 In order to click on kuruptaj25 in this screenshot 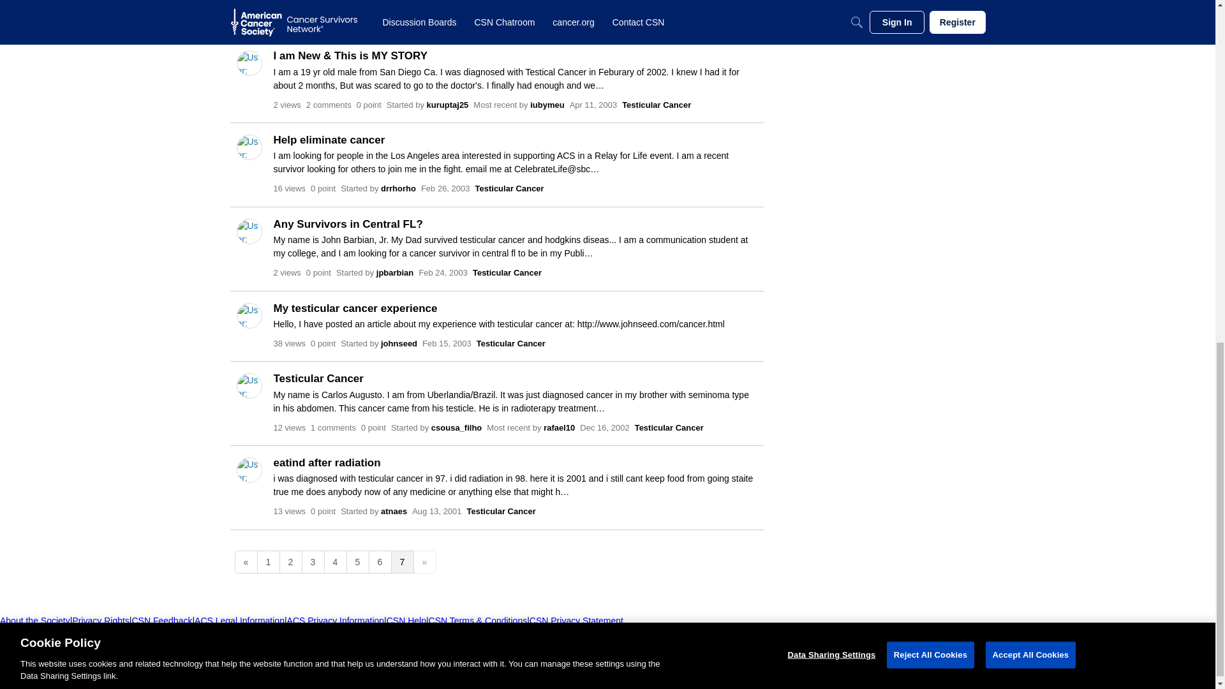, I will do `click(448, 103)`.